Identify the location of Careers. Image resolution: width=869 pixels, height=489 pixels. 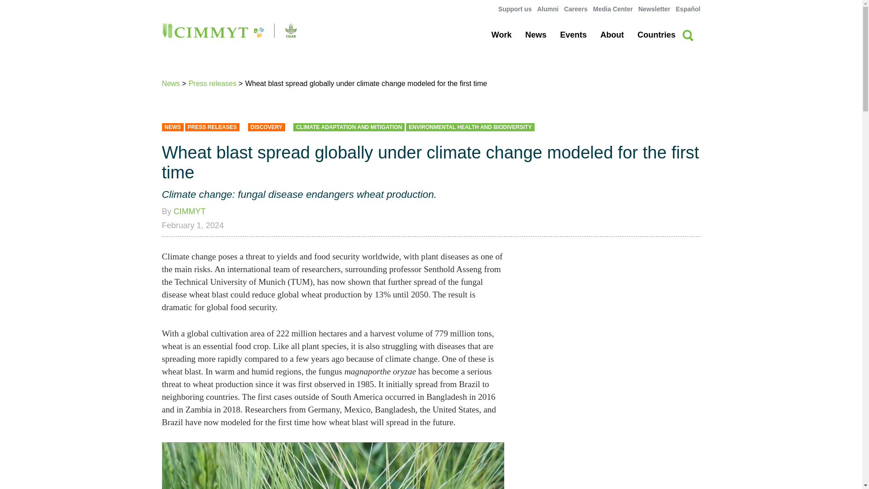
(576, 9).